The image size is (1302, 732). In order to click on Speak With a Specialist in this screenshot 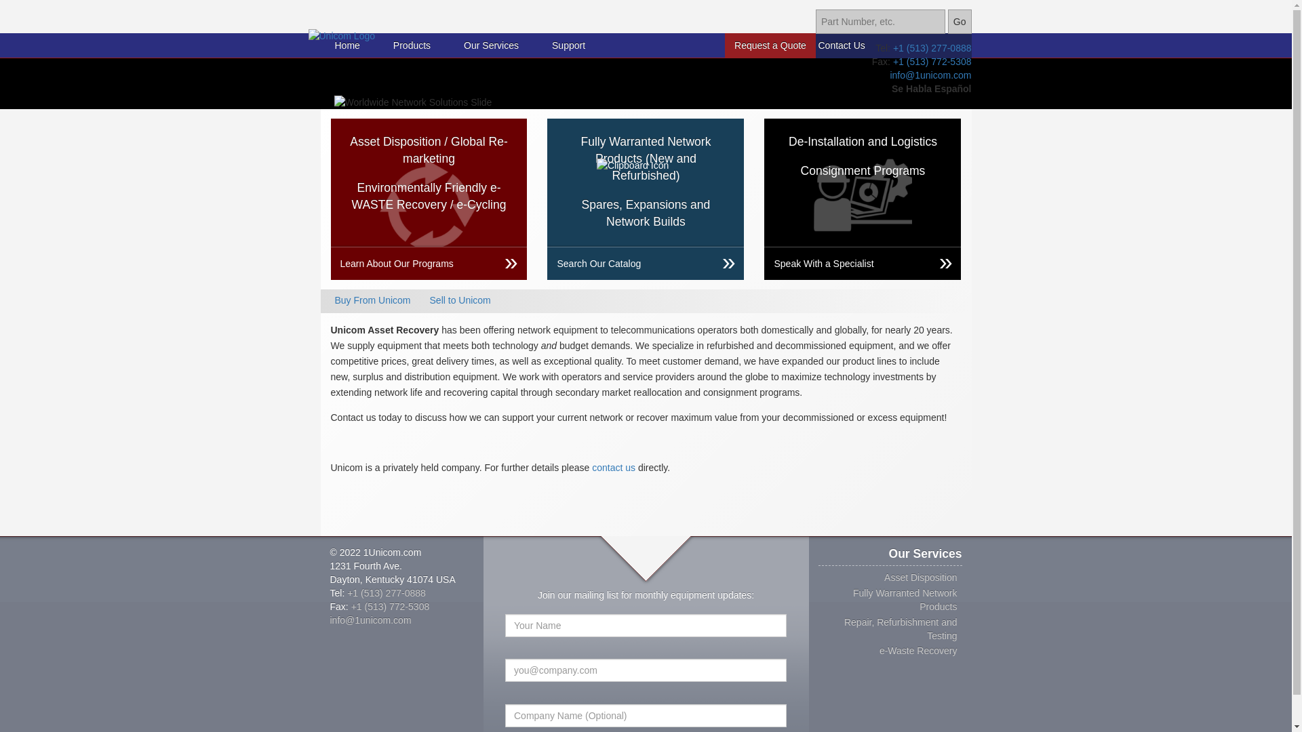, I will do `click(863, 263)`.